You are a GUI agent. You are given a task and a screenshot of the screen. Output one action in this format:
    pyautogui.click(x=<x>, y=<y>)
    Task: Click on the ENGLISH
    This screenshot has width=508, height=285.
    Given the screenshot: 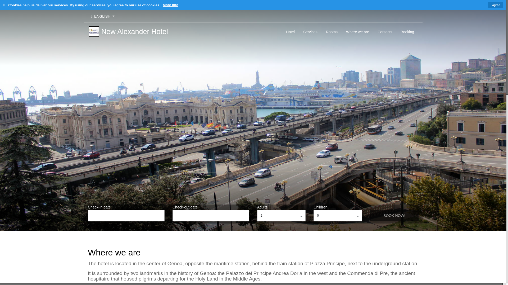 What is the action you would take?
    pyautogui.click(x=103, y=16)
    